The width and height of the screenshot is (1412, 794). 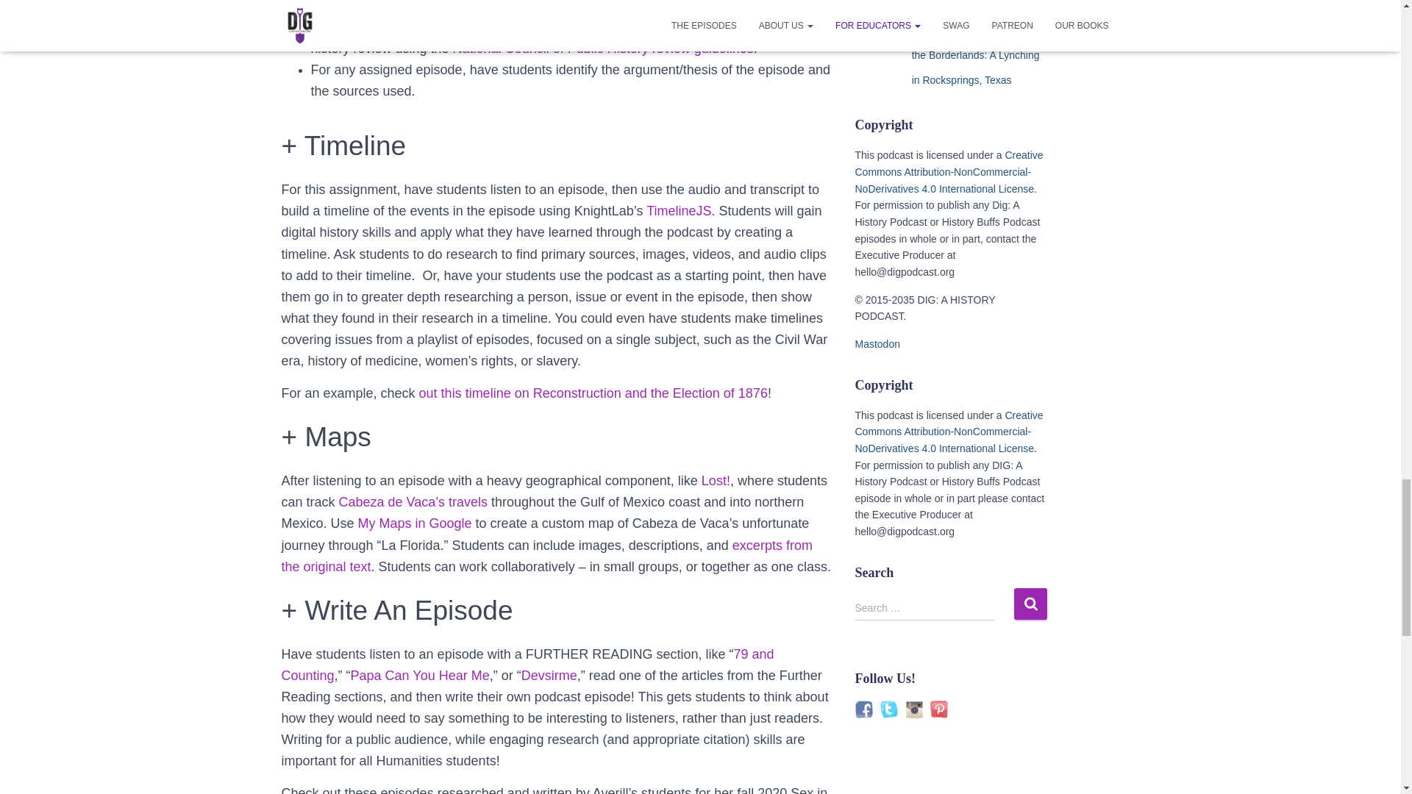 I want to click on Search, so click(x=1030, y=604).